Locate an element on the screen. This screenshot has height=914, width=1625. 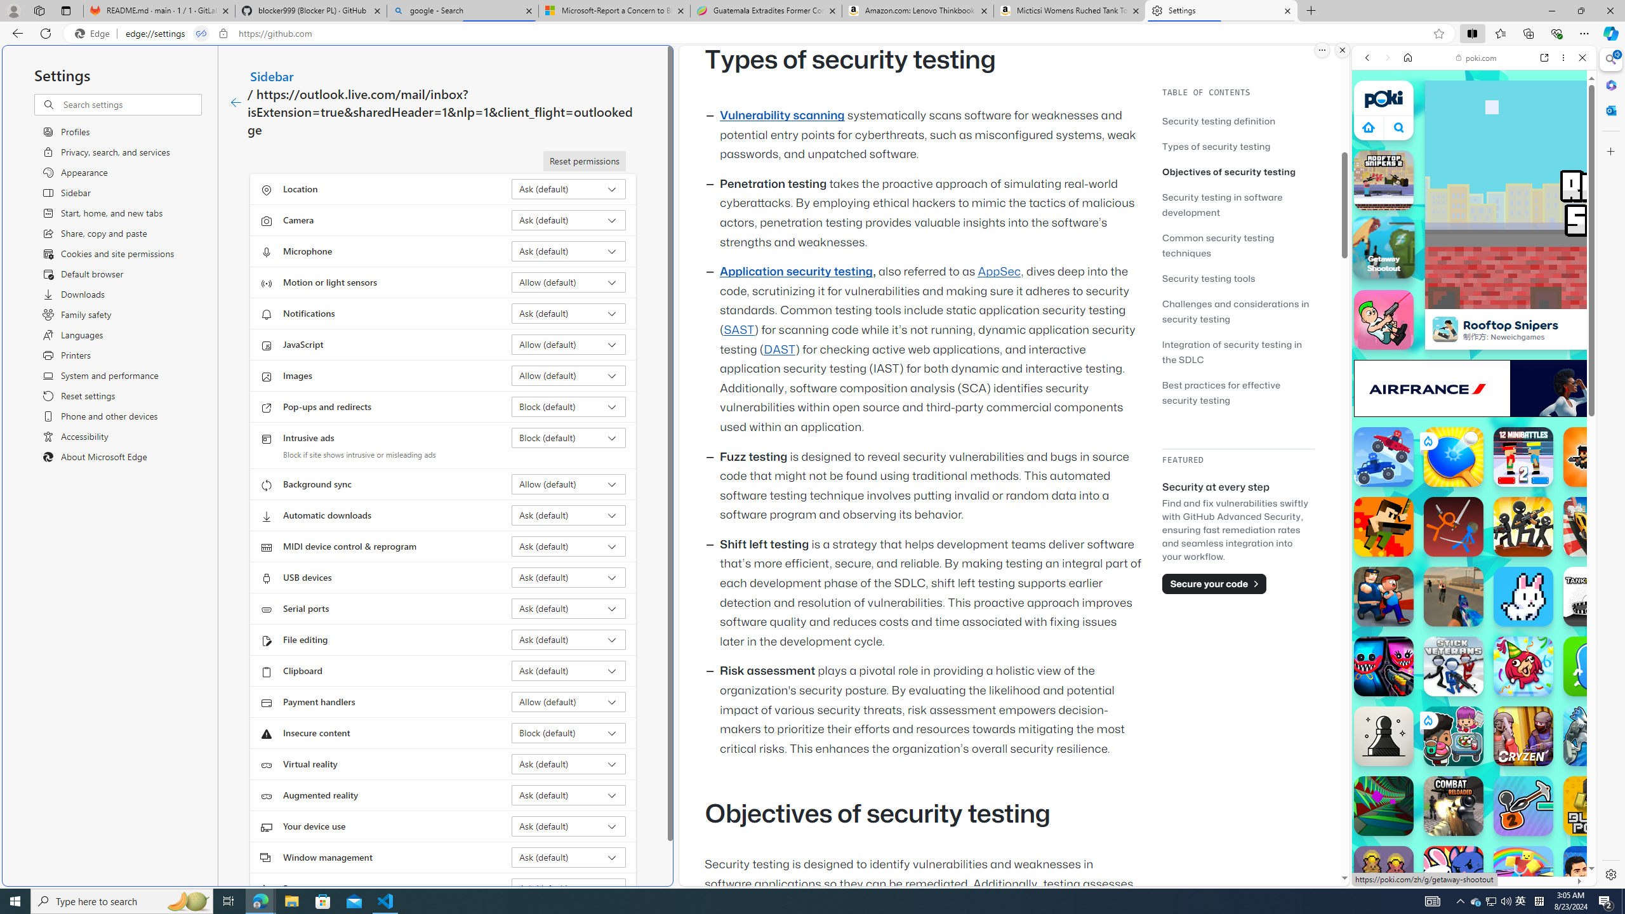
WEB   is located at coordinates (1373, 145).